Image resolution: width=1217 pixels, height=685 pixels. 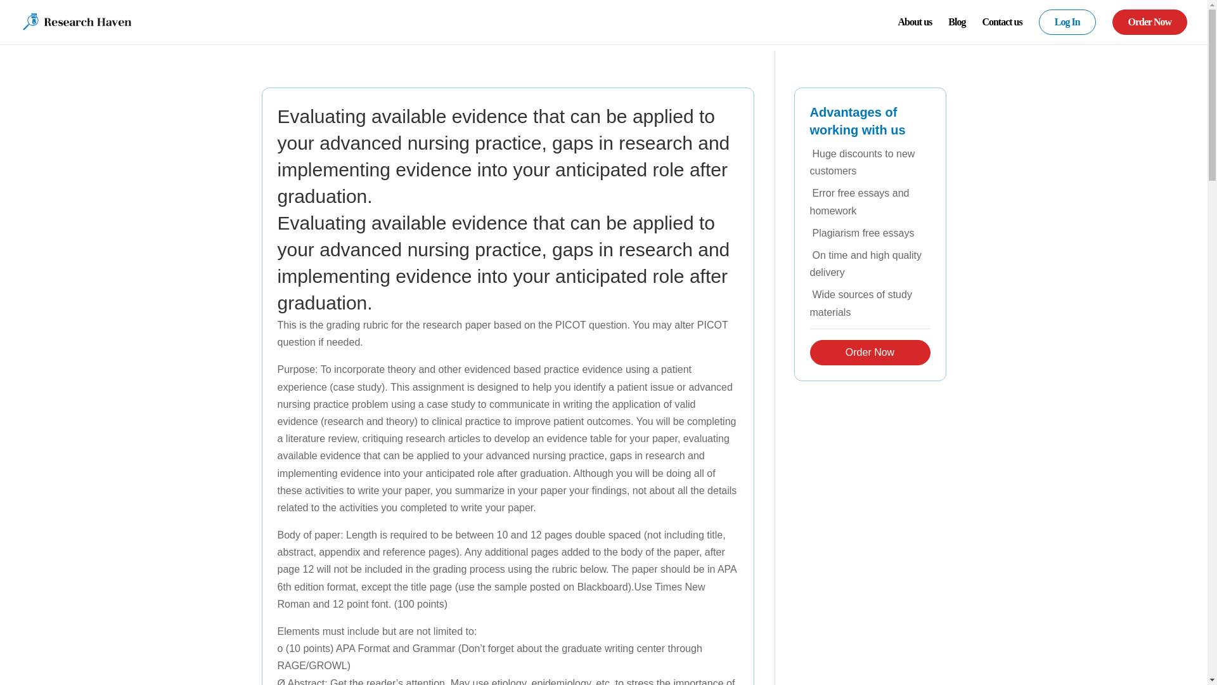 I want to click on Order Now, so click(x=870, y=352).